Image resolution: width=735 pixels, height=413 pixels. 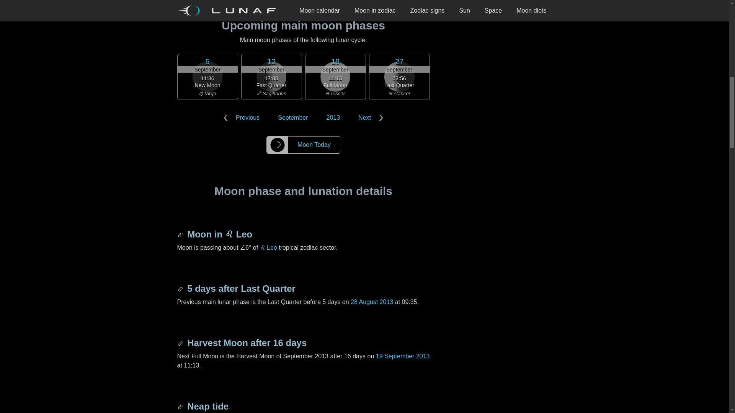 What do you see at coordinates (243, 118) in the screenshot?
I see `Previous` at bounding box center [243, 118].